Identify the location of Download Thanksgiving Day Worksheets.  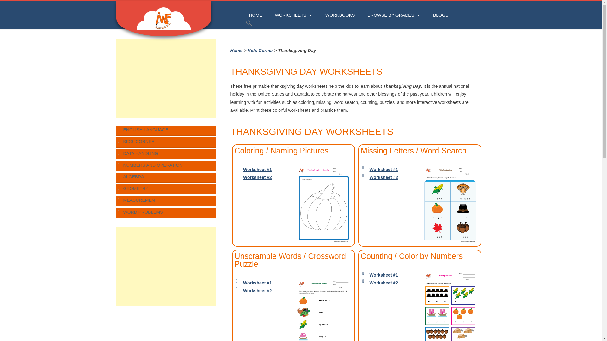
(389, 275).